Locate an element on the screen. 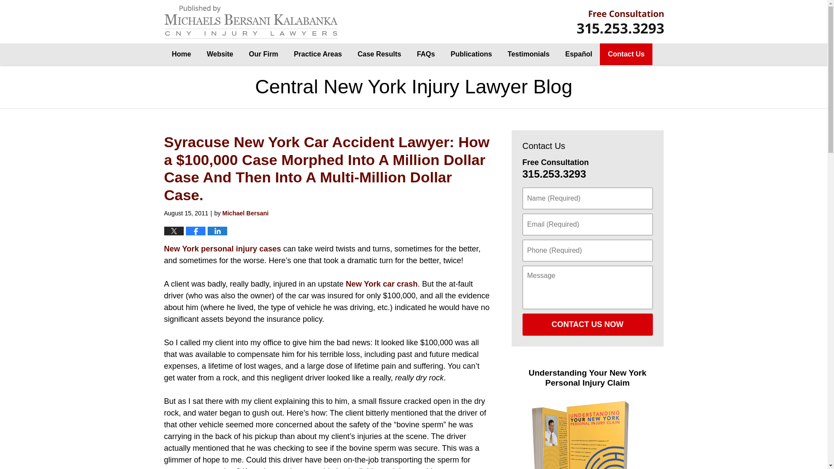 This screenshot has width=834, height=469. New York personal injury cases is located at coordinates (224, 248).